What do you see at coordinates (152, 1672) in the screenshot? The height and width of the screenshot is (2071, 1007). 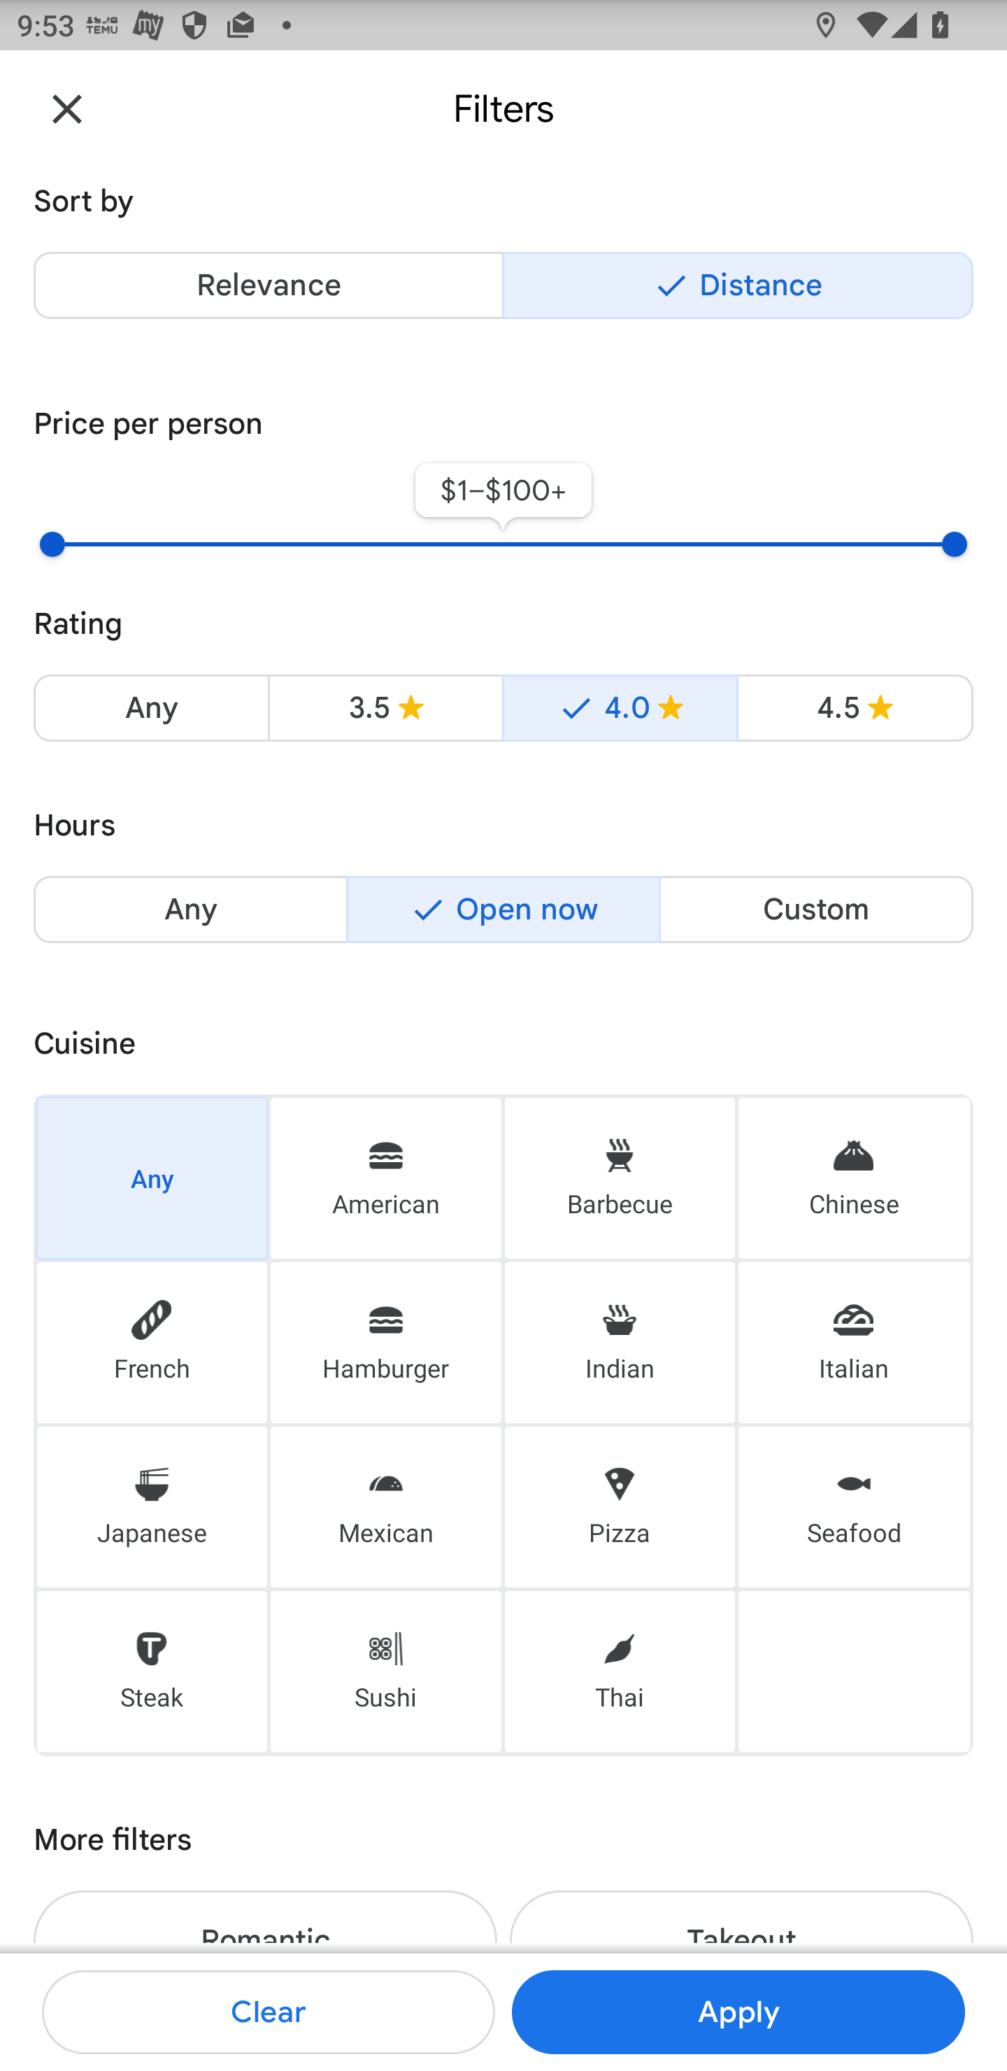 I see `Steak` at bounding box center [152, 1672].